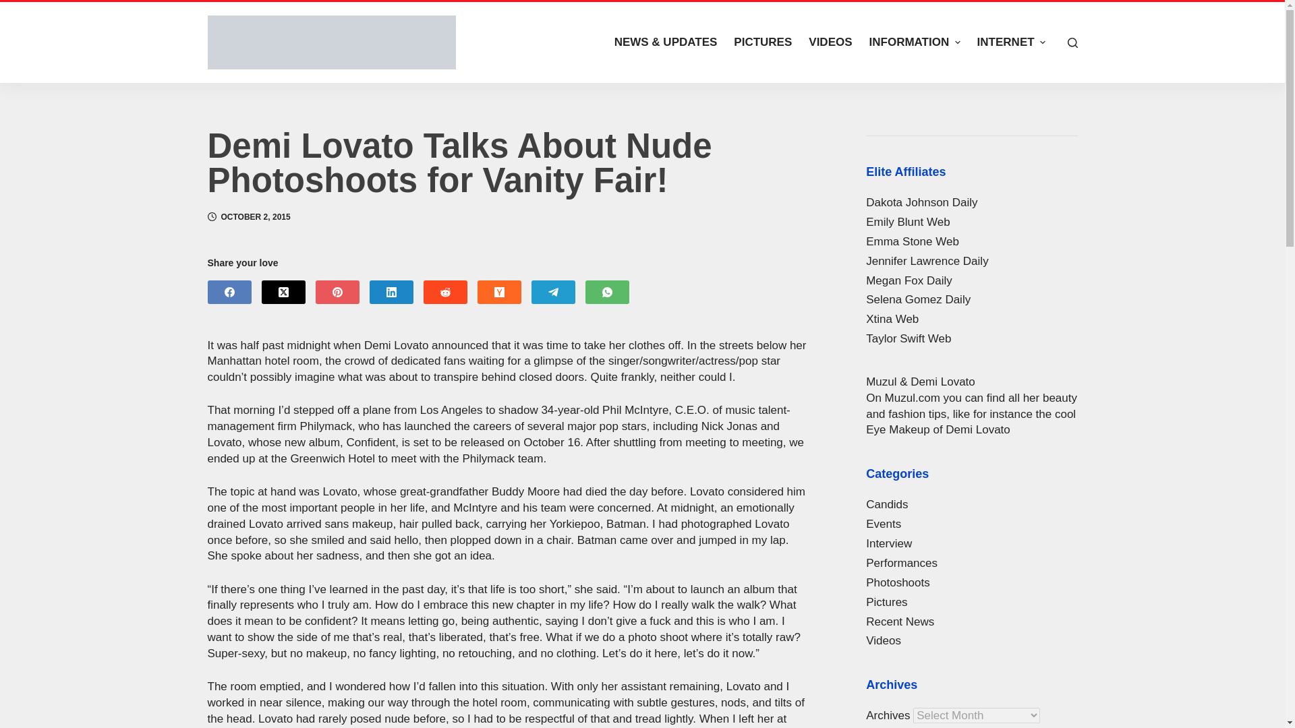 This screenshot has width=1295, height=728. Describe the element at coordinates (1011, 42) in the screenshot. I see `INTERNET` at that location.